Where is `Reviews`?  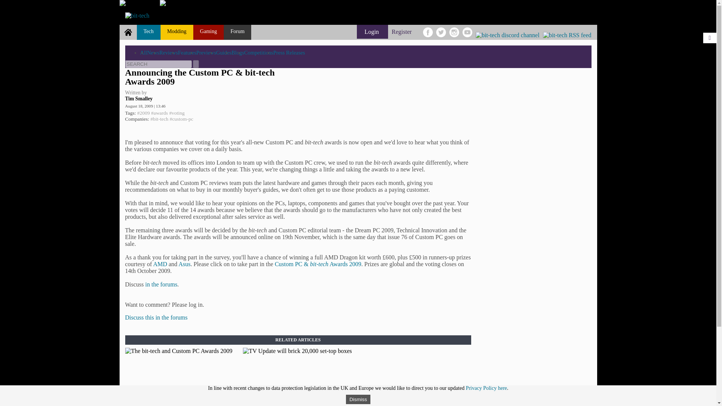
Reviews is located at coordinates (169, 52).